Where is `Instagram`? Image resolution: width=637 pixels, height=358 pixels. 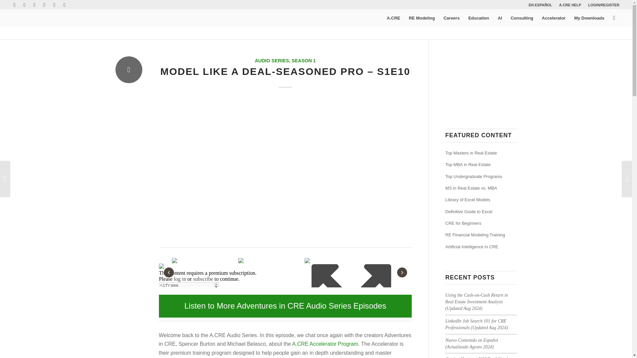
Instagram is located at coordinates (64, 5).